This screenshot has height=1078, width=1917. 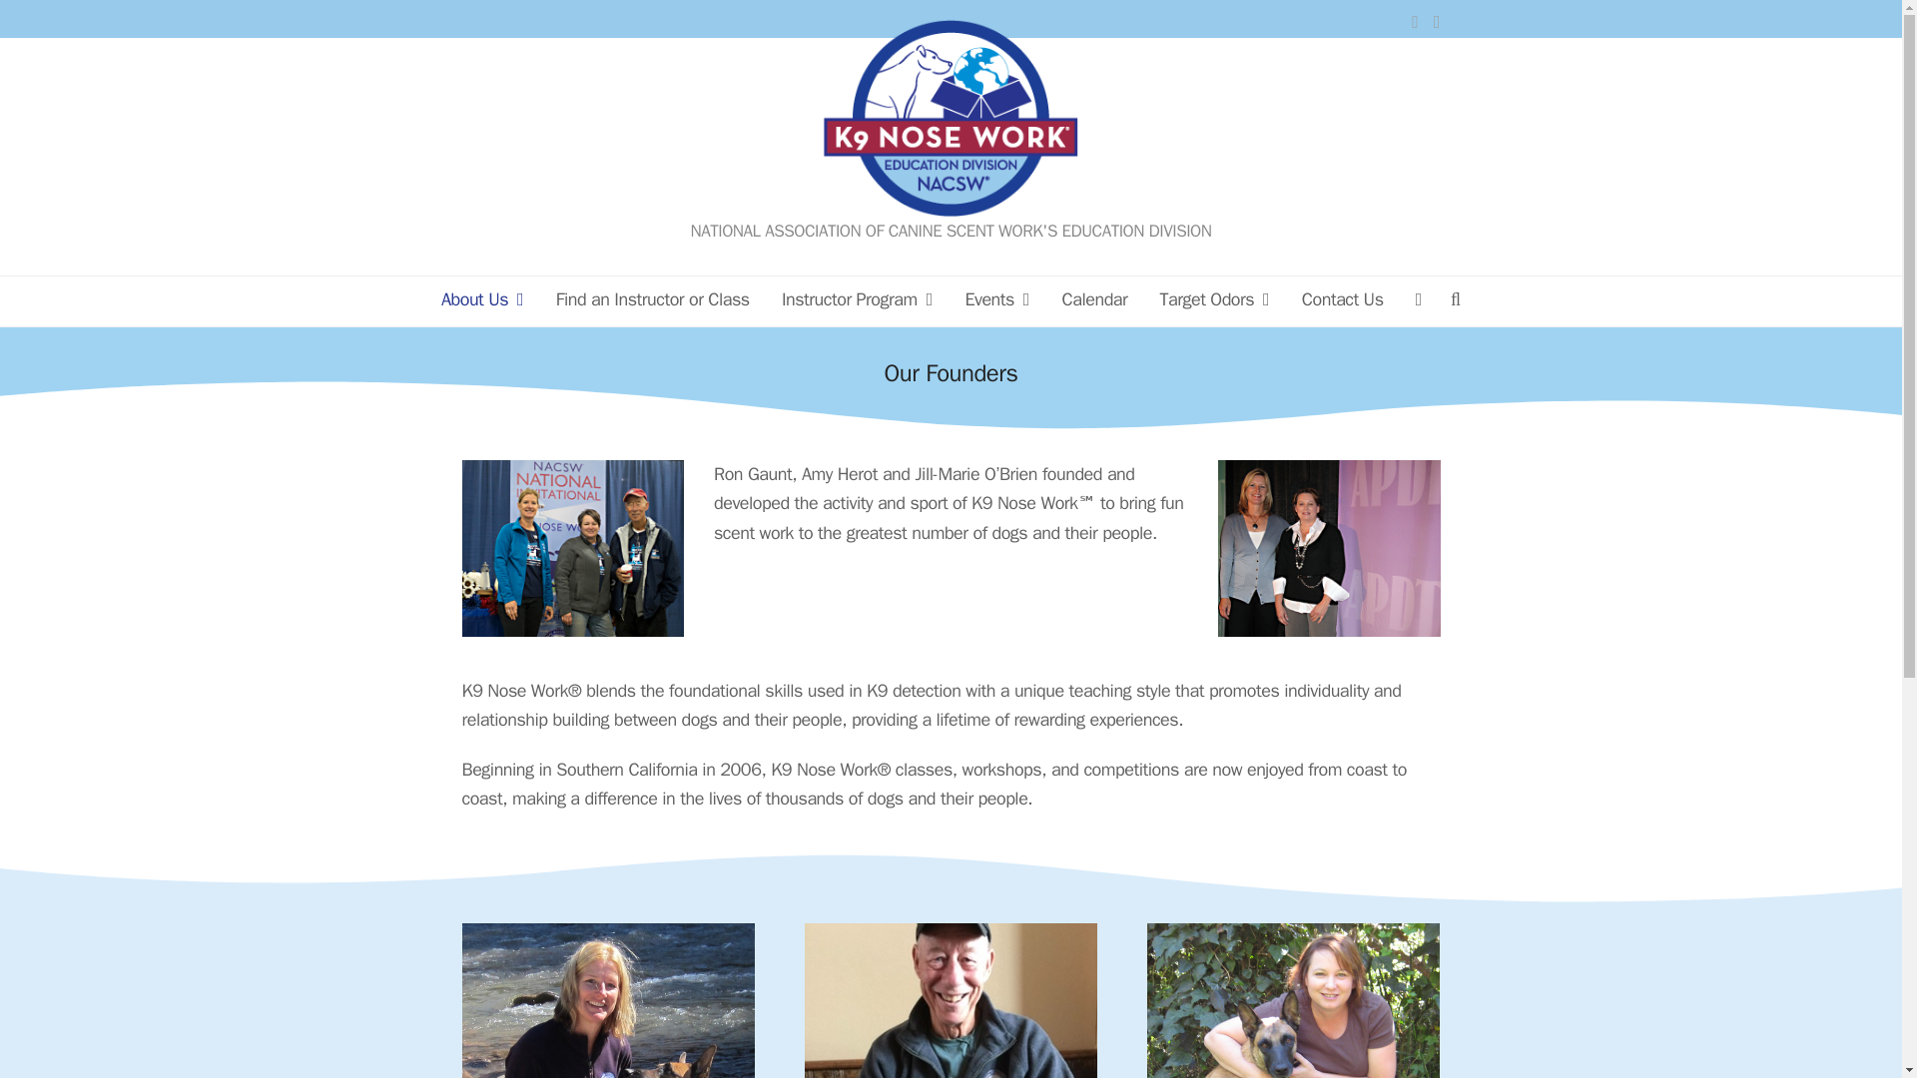 What do you see at coordinates (1292, 1000) in the screenshot?
I see `k9-nose-work-founder-jill-marie` at bounding box center [1292, 1000].